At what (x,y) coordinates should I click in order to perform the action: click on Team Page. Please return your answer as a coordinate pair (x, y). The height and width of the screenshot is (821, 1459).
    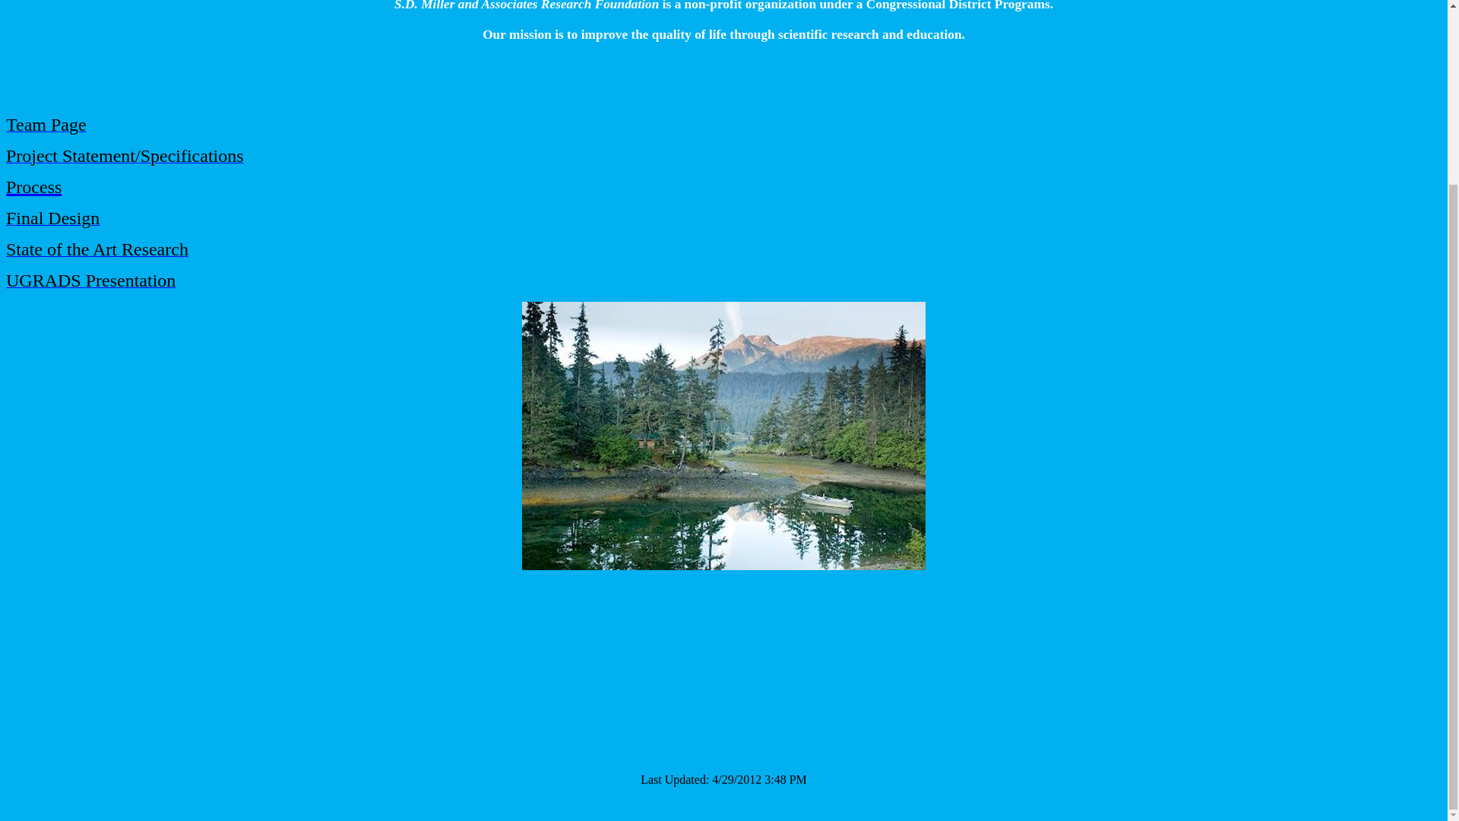
    Looking at the image, I should click on (46, 126).